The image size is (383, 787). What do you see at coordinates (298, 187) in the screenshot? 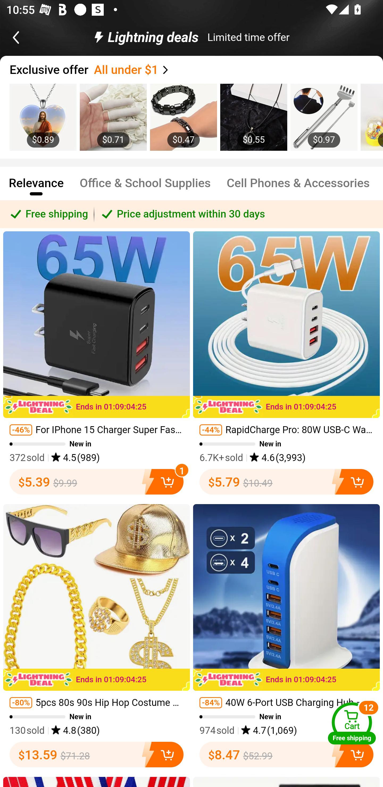
I see `Cell Phones & Accessories` at bounding box center [298, 187].